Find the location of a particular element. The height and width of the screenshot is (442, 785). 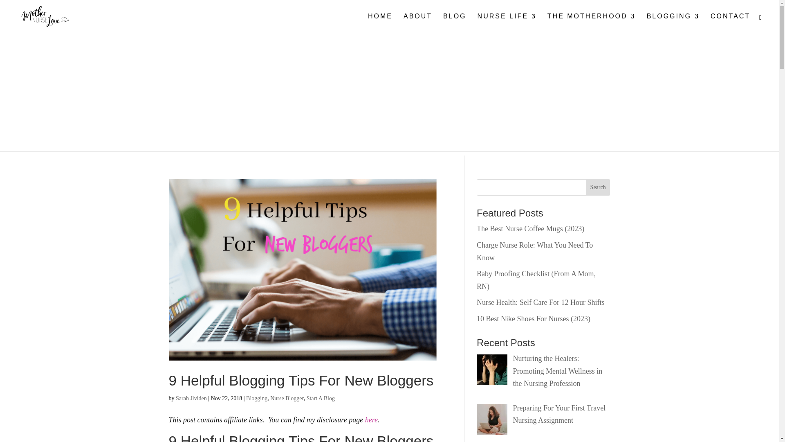

Posts by Sarah Jividen is located at coordinates (191, 398).